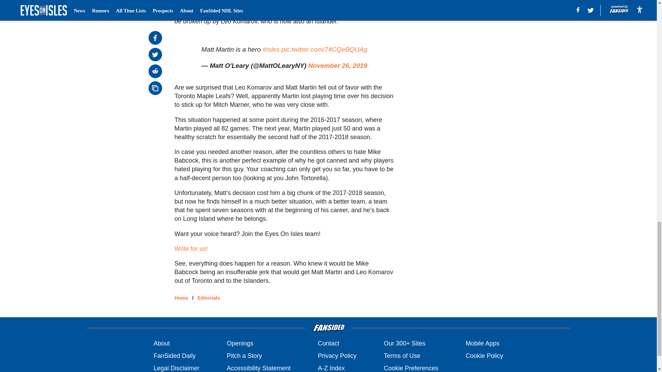 Image resolution: width=662 pixels, height=372 pixels. Describe the element at coordinates (181, 298) in the screenshot. I see `Home` at that location.